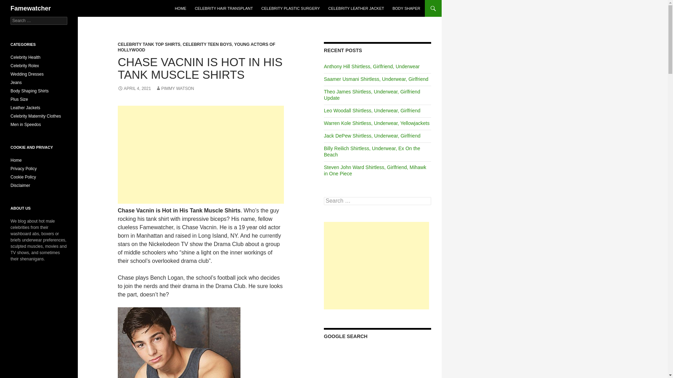  I want to click on Warren Kole Shirtless, Underwear, Yellowjackets, so click(376, 123).